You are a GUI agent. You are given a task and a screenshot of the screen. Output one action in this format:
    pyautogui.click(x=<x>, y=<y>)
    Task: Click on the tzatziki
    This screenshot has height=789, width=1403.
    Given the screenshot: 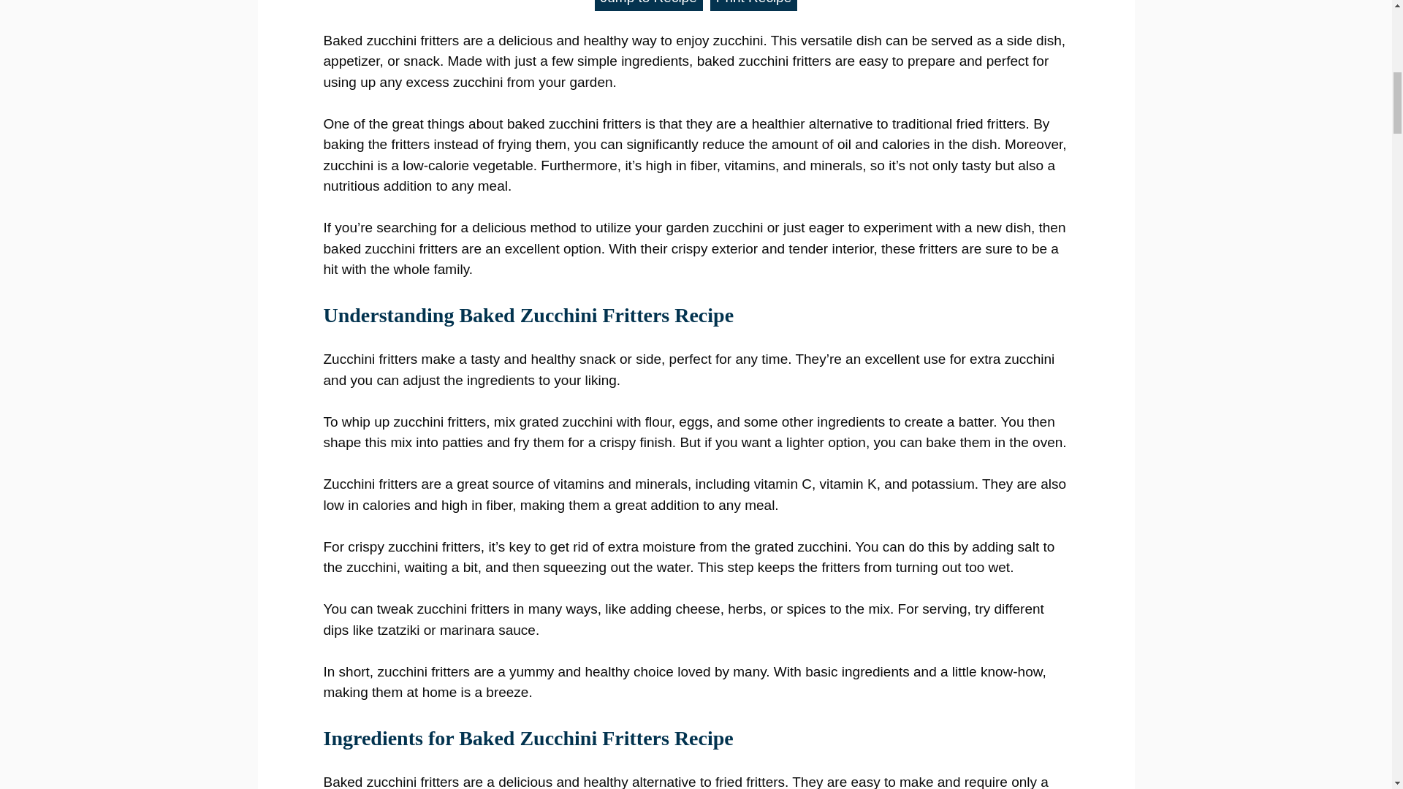 What is the action you would take?
    pyautogui.click(x=398, y=630)
    